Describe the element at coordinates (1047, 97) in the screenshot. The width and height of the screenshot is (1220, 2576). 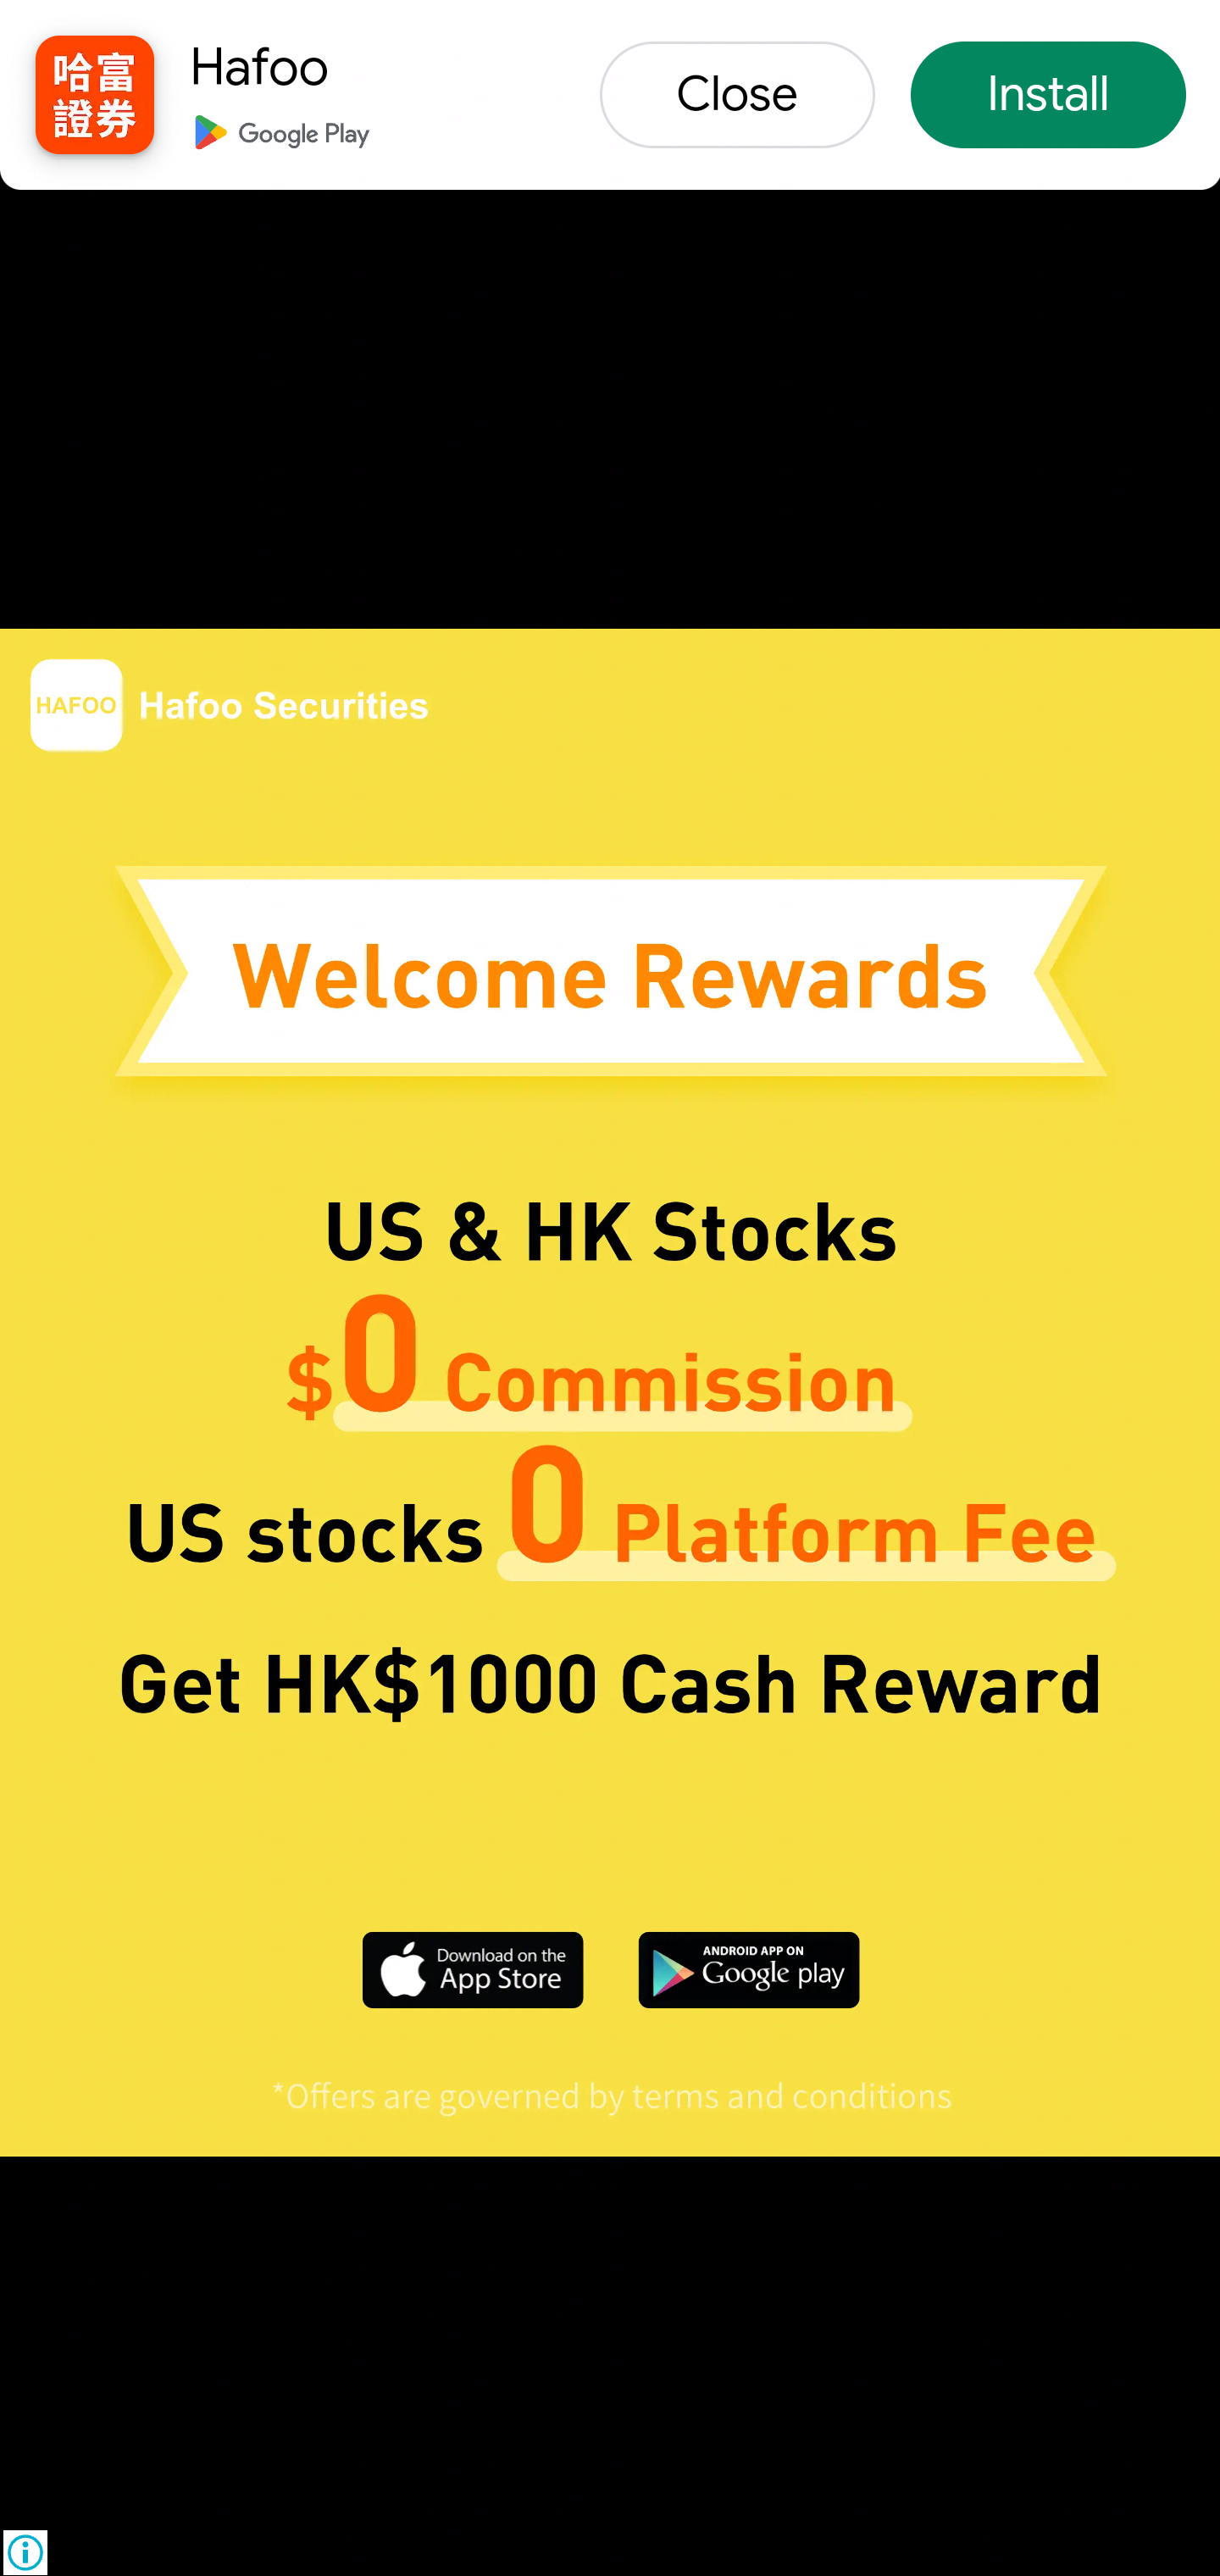
I see `Install` at that location.